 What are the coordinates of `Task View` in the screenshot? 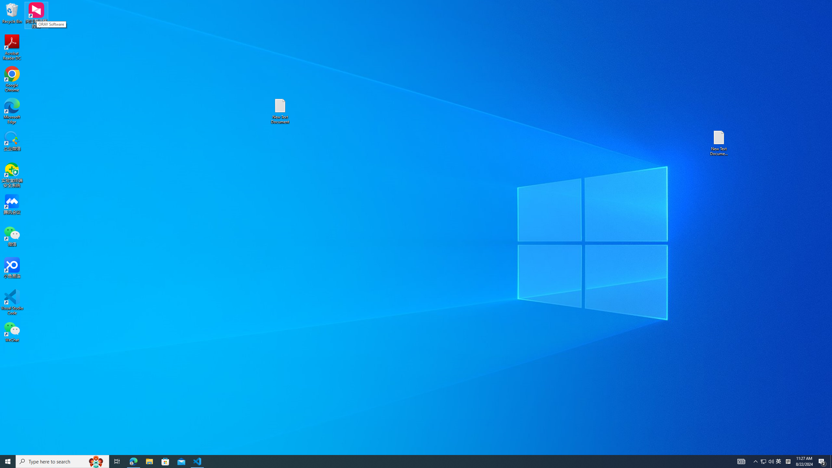 It's located at (96, 461).